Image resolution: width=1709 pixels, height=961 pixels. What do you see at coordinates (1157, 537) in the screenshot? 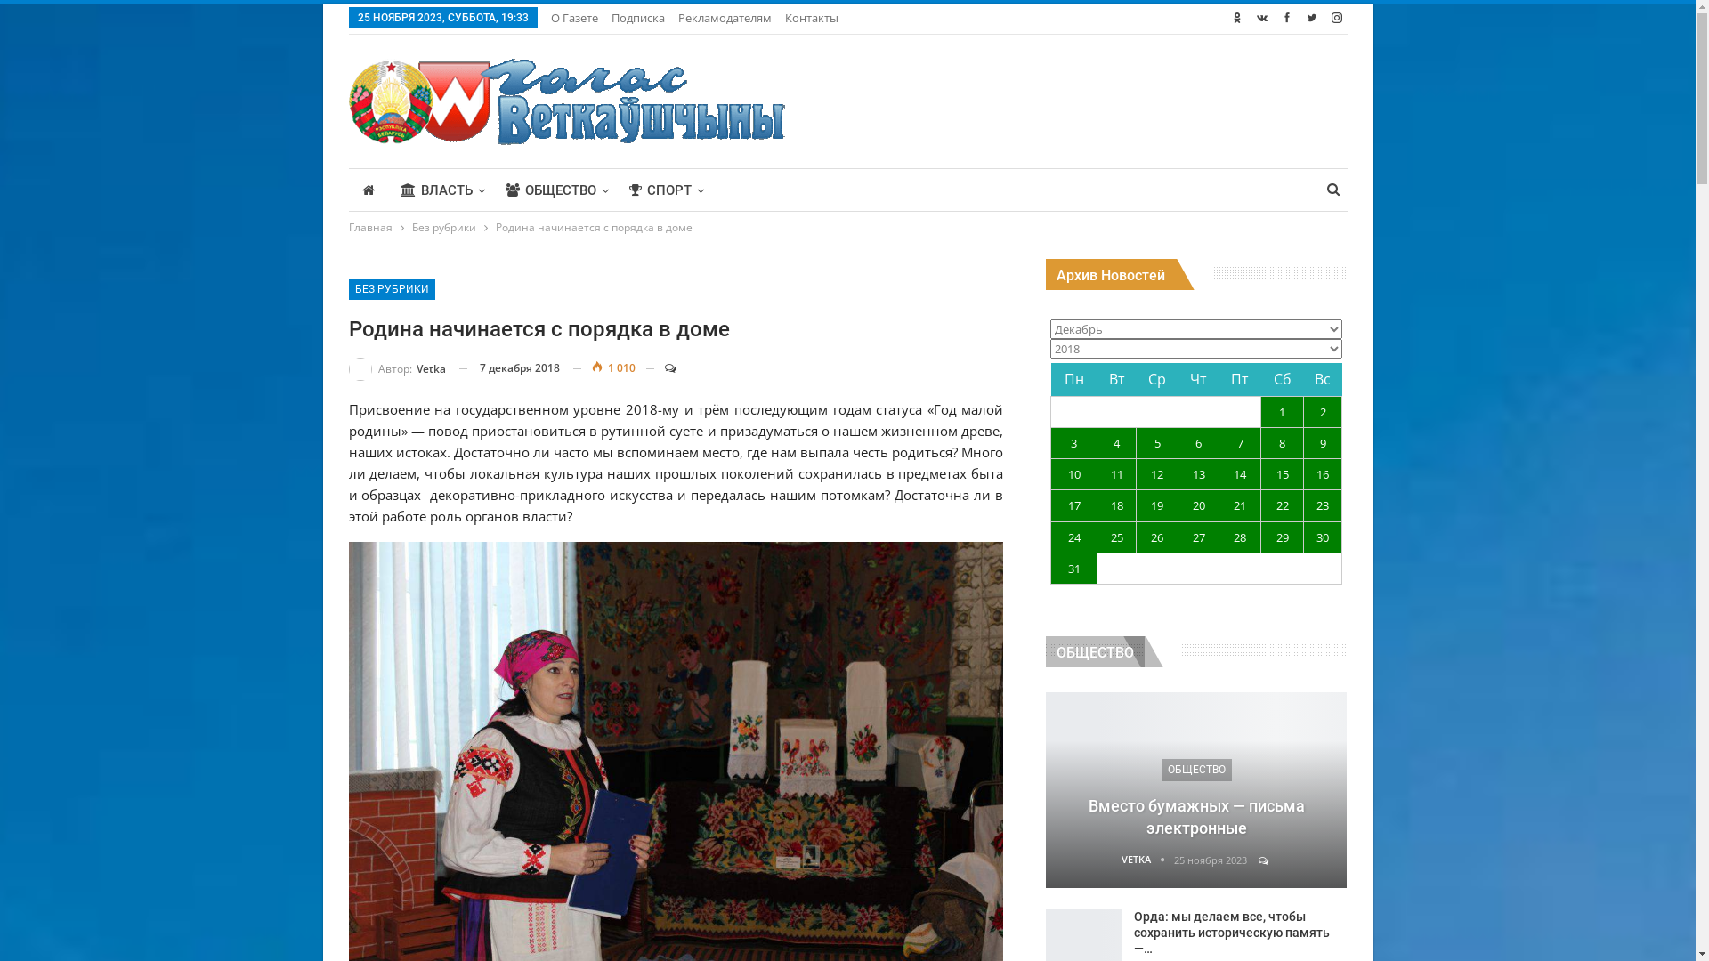
I see `26` at bounding box center [1157, 537].